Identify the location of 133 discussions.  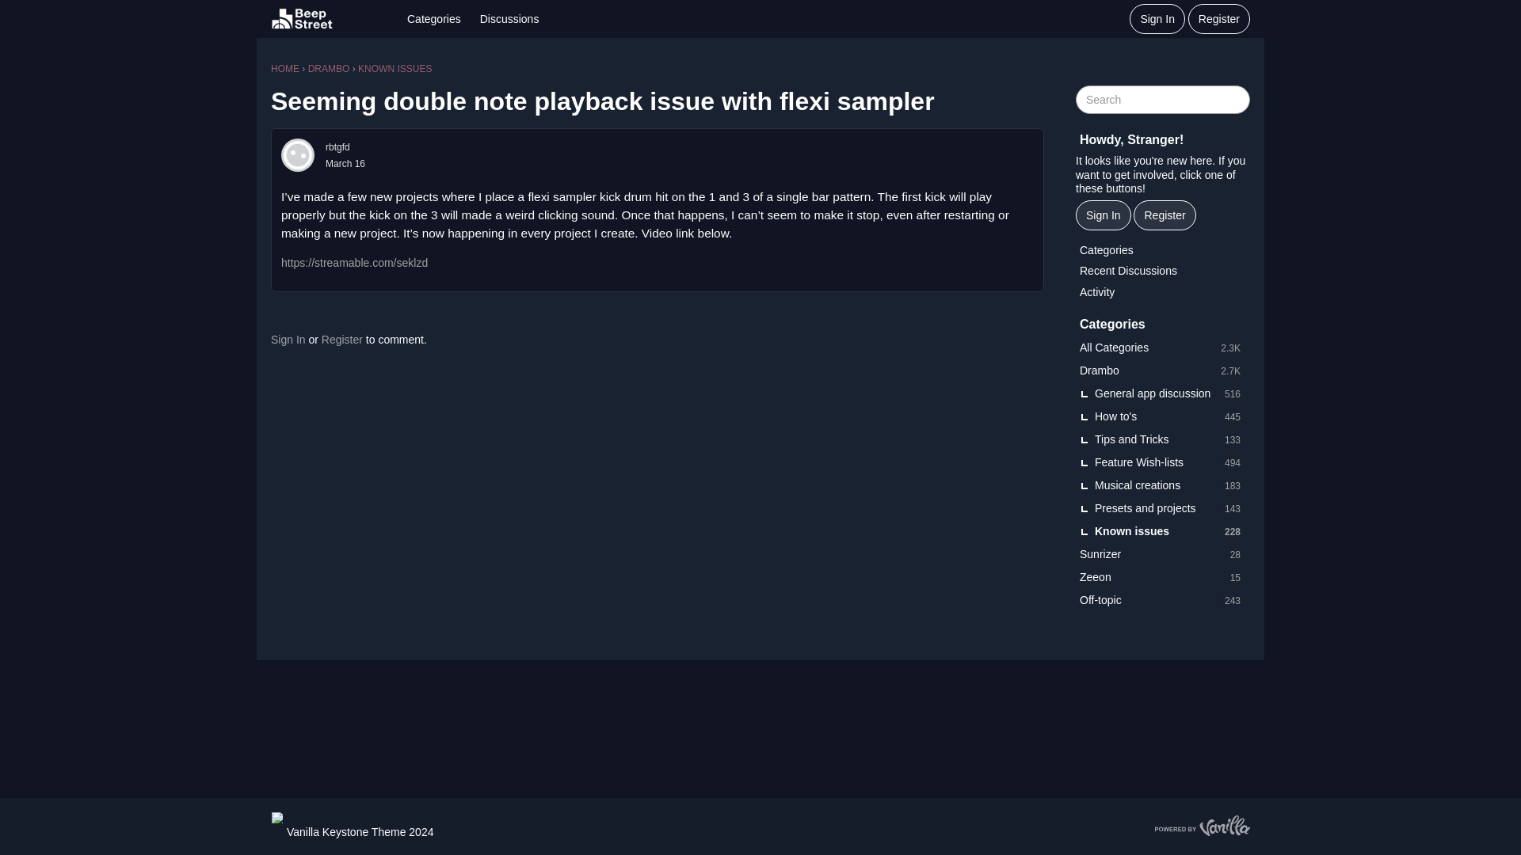
(337, 147).